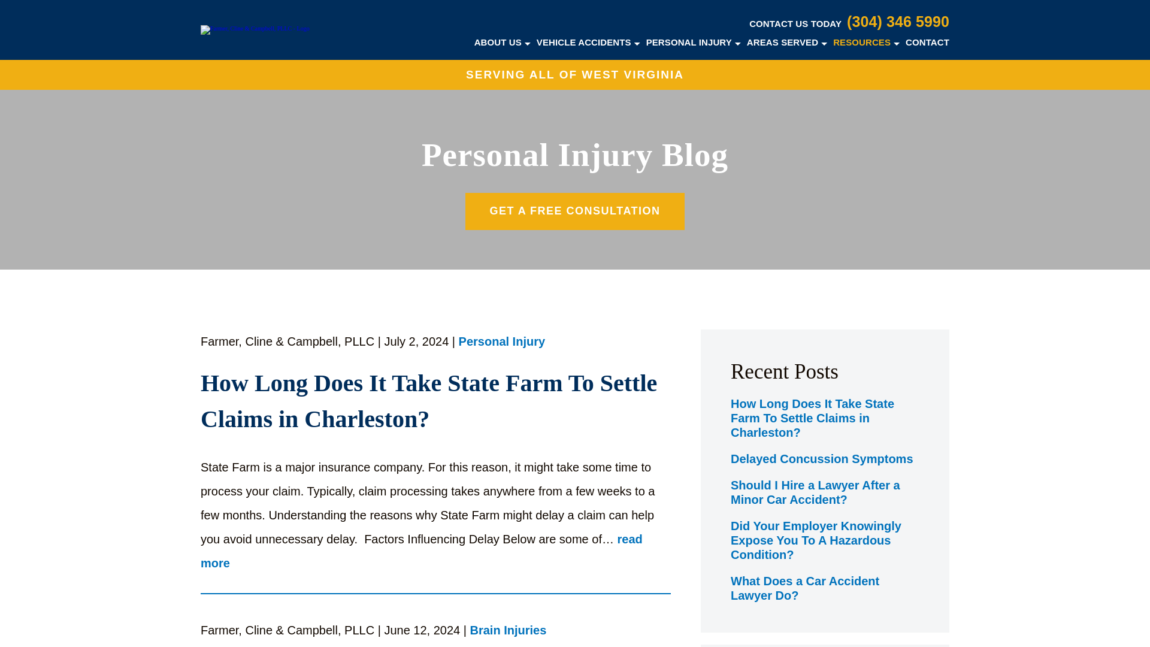 This screenshot has height=647, width=1150. I want to click on PERSONAL INJURY, so click(689, 42).